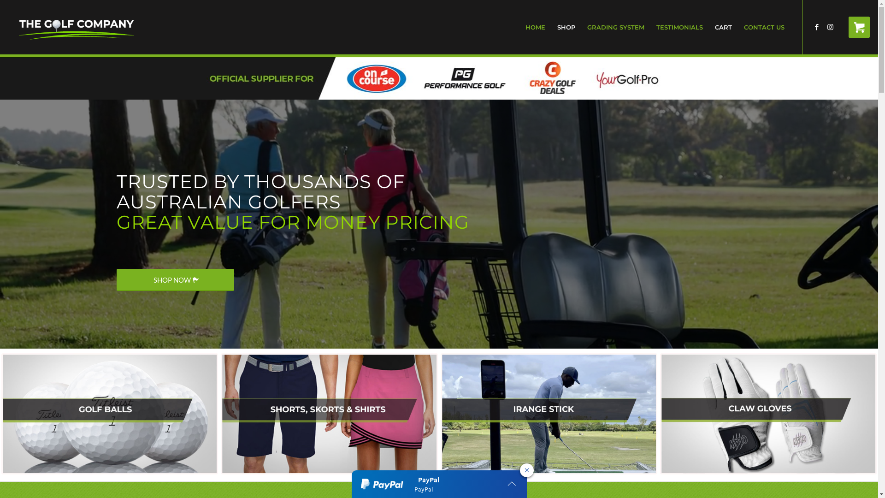  What do you see at coordinates (110, 414) in the screenshot?
I see `golf-balls-thumb` at bounding box center [110, 414].